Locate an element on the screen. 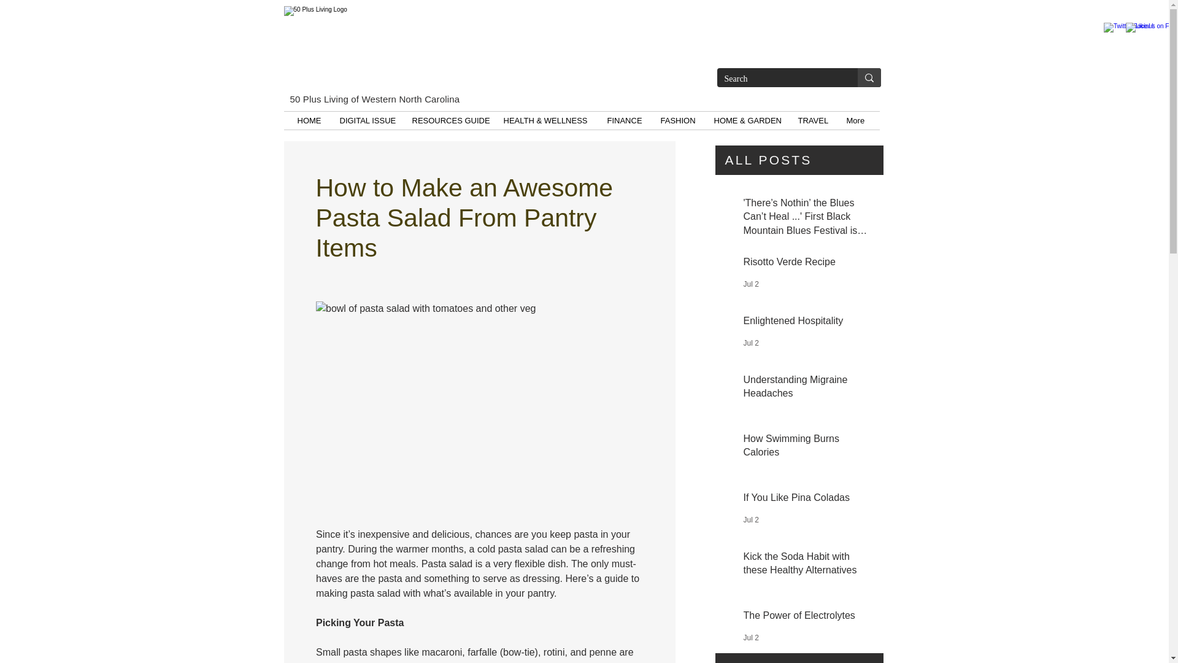  The Power of Electrolytes is located at coordinates (805, 618).